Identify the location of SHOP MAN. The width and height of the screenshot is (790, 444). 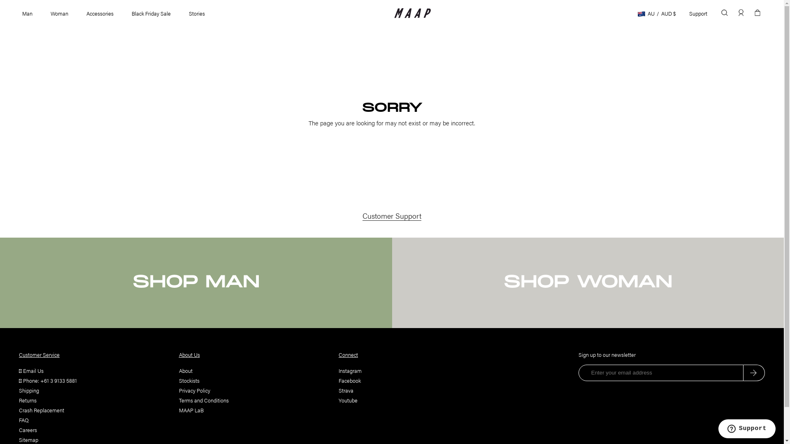
(196, 283).